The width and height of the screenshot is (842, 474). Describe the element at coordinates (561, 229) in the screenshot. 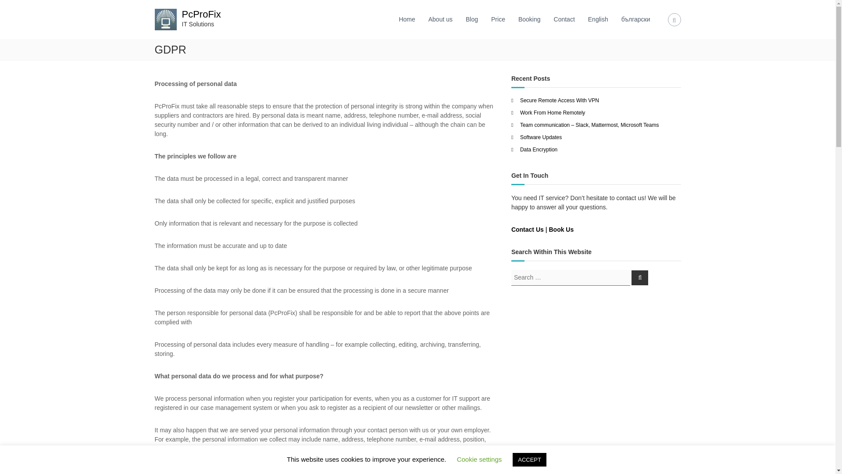

I see `Book Us` at that location.